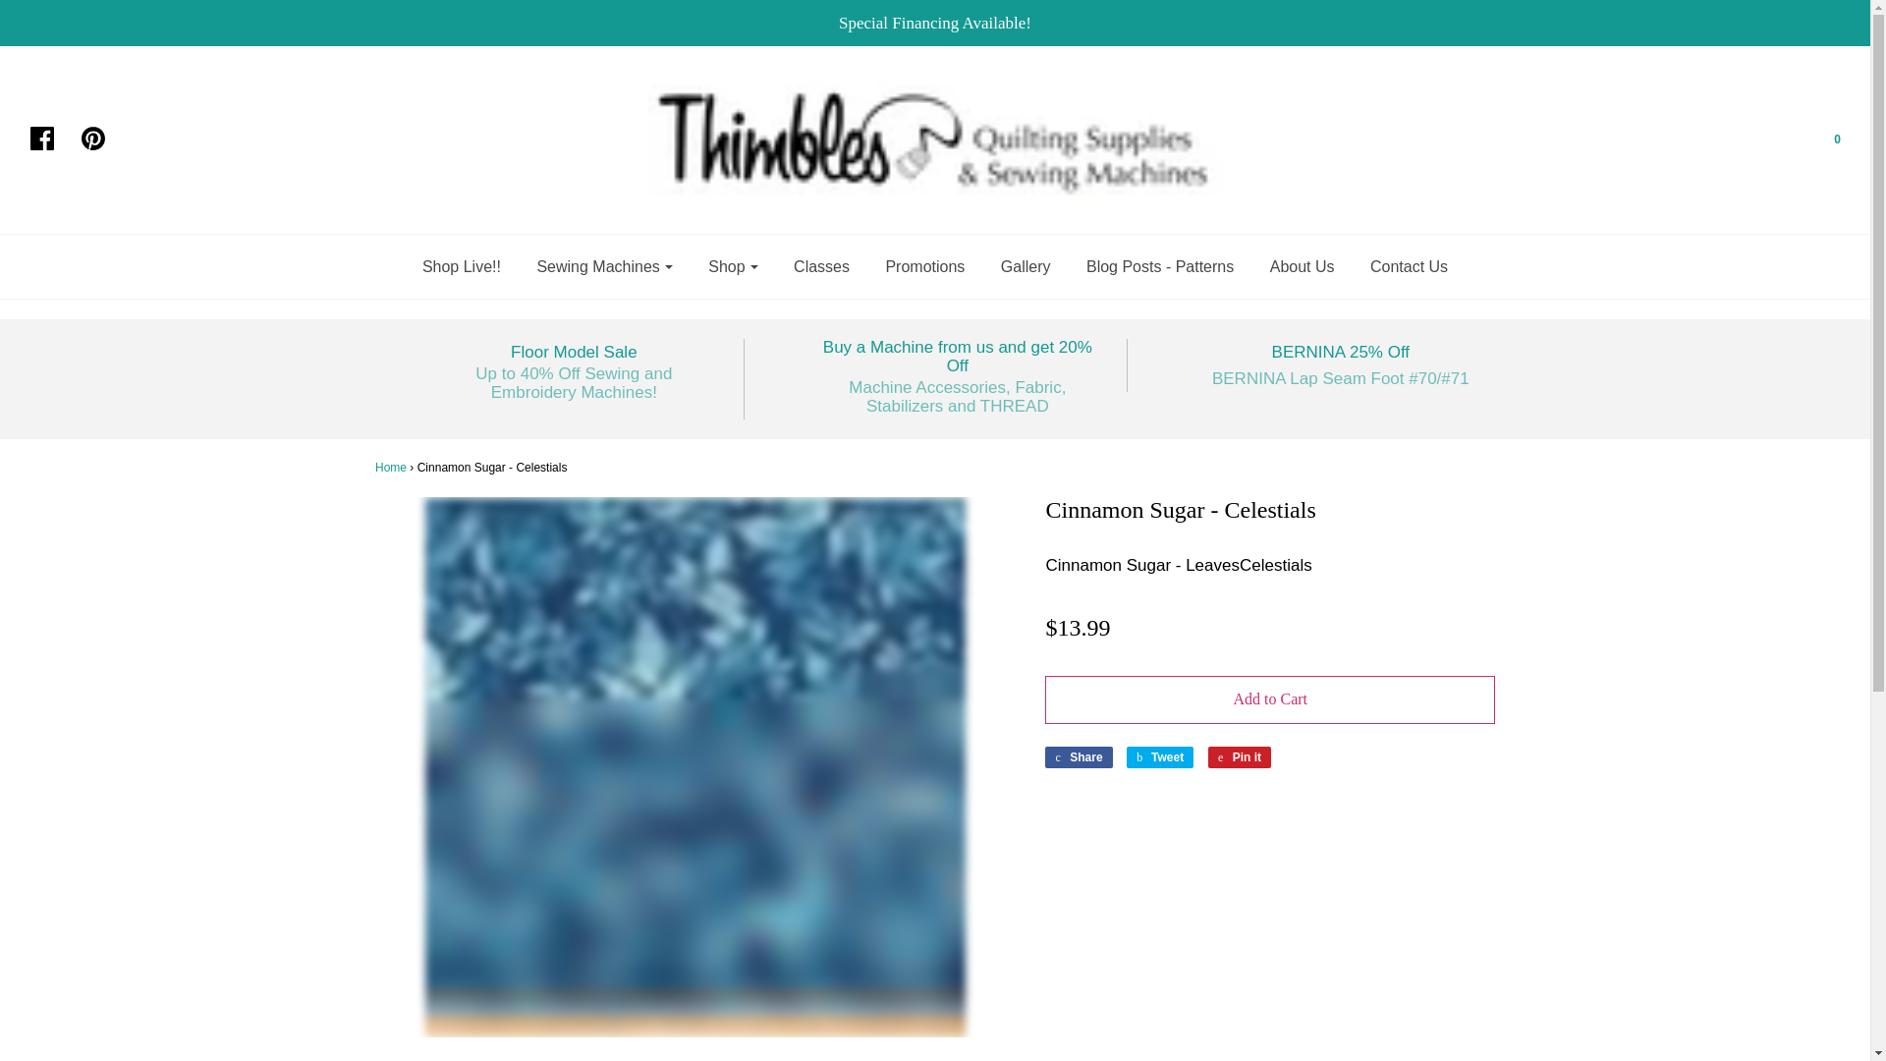  Describe the element at coordinates (603, 265) in the screenshot. I see `Sewing Machines` at that location.